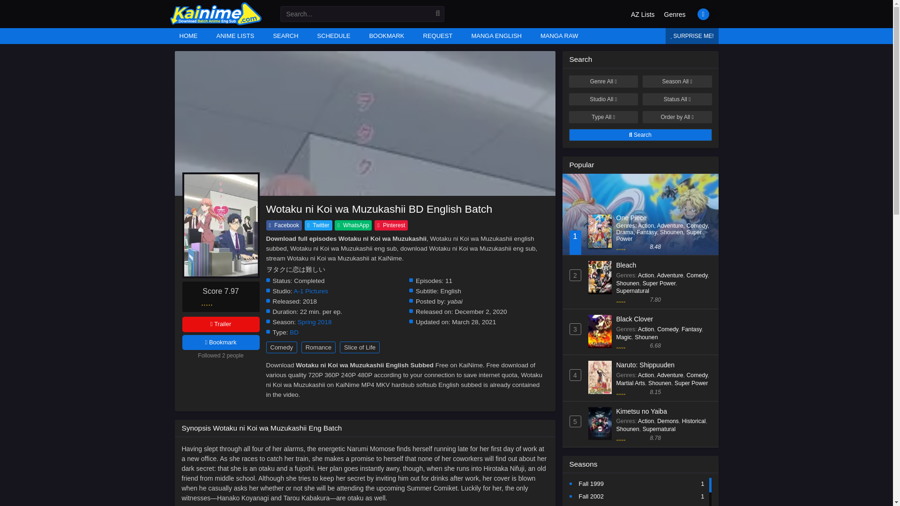 This screenshot has width=900, height=506. What do you see at coordinates (591, 484) in the screenshot?
I see `View all series in Fall 1999` at bounding box center [591, 484].